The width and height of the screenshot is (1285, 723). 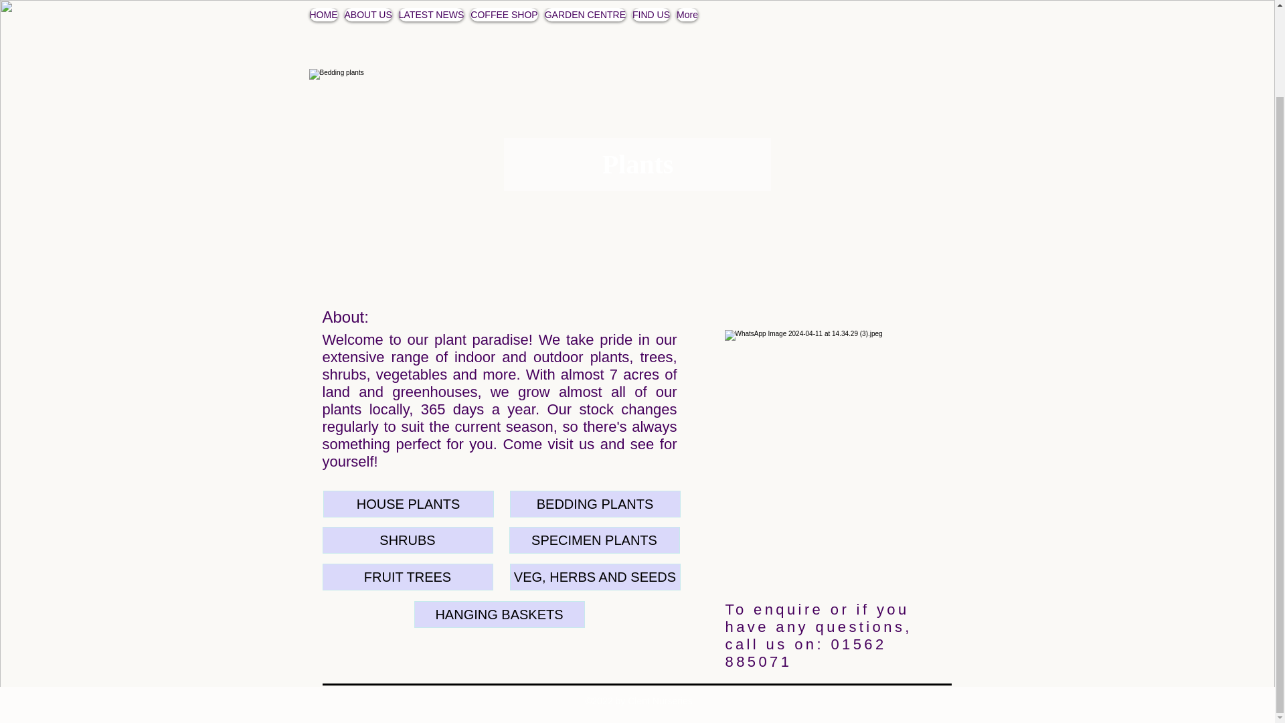 I want to click on FRUIT TREES, so click(x=408, y=577).